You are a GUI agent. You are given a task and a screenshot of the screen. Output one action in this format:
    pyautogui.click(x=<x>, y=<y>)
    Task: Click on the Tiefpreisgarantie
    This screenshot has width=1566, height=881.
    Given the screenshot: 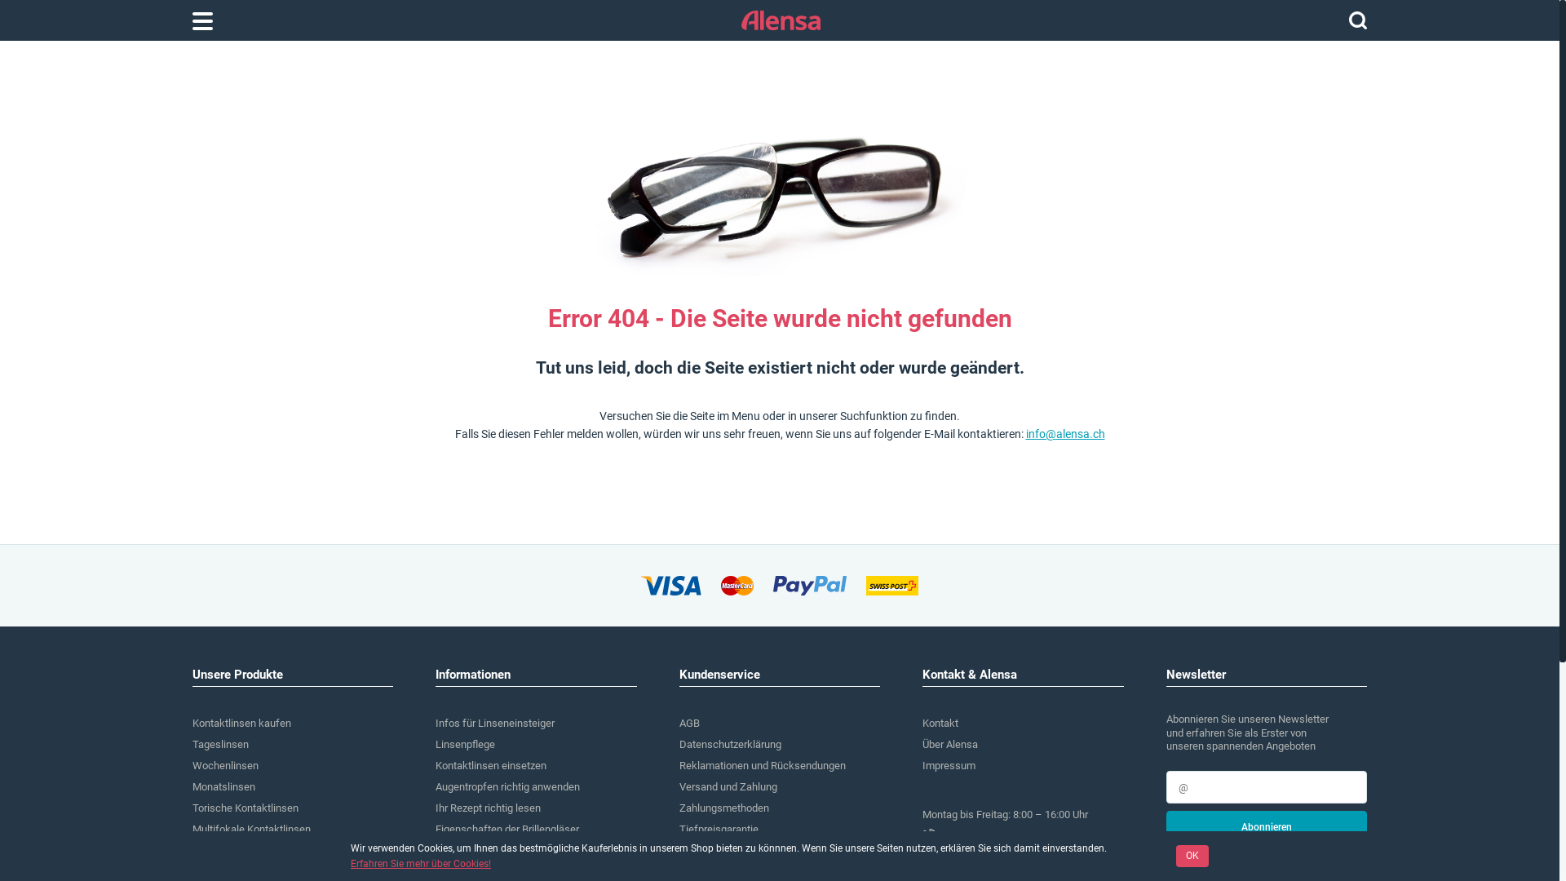 What is the action you would take?
    pyautogui.click(x=719, y=829)
    